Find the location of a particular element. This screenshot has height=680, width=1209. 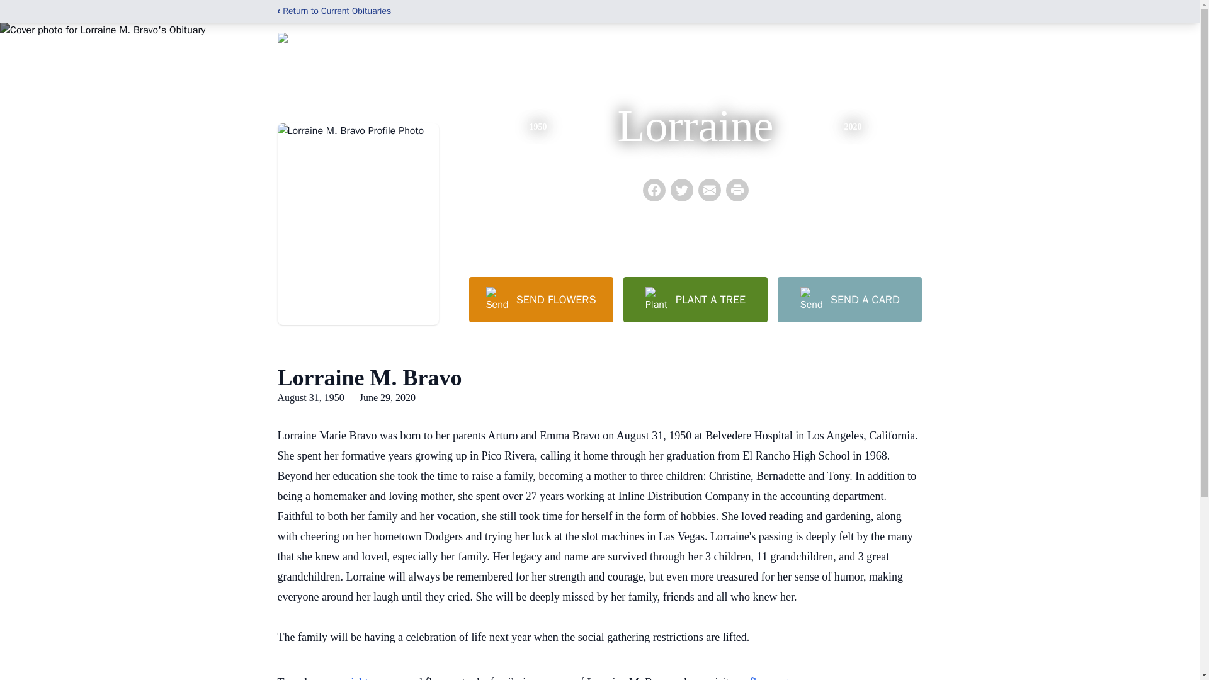

flower store is located at coordinates (776, 677).